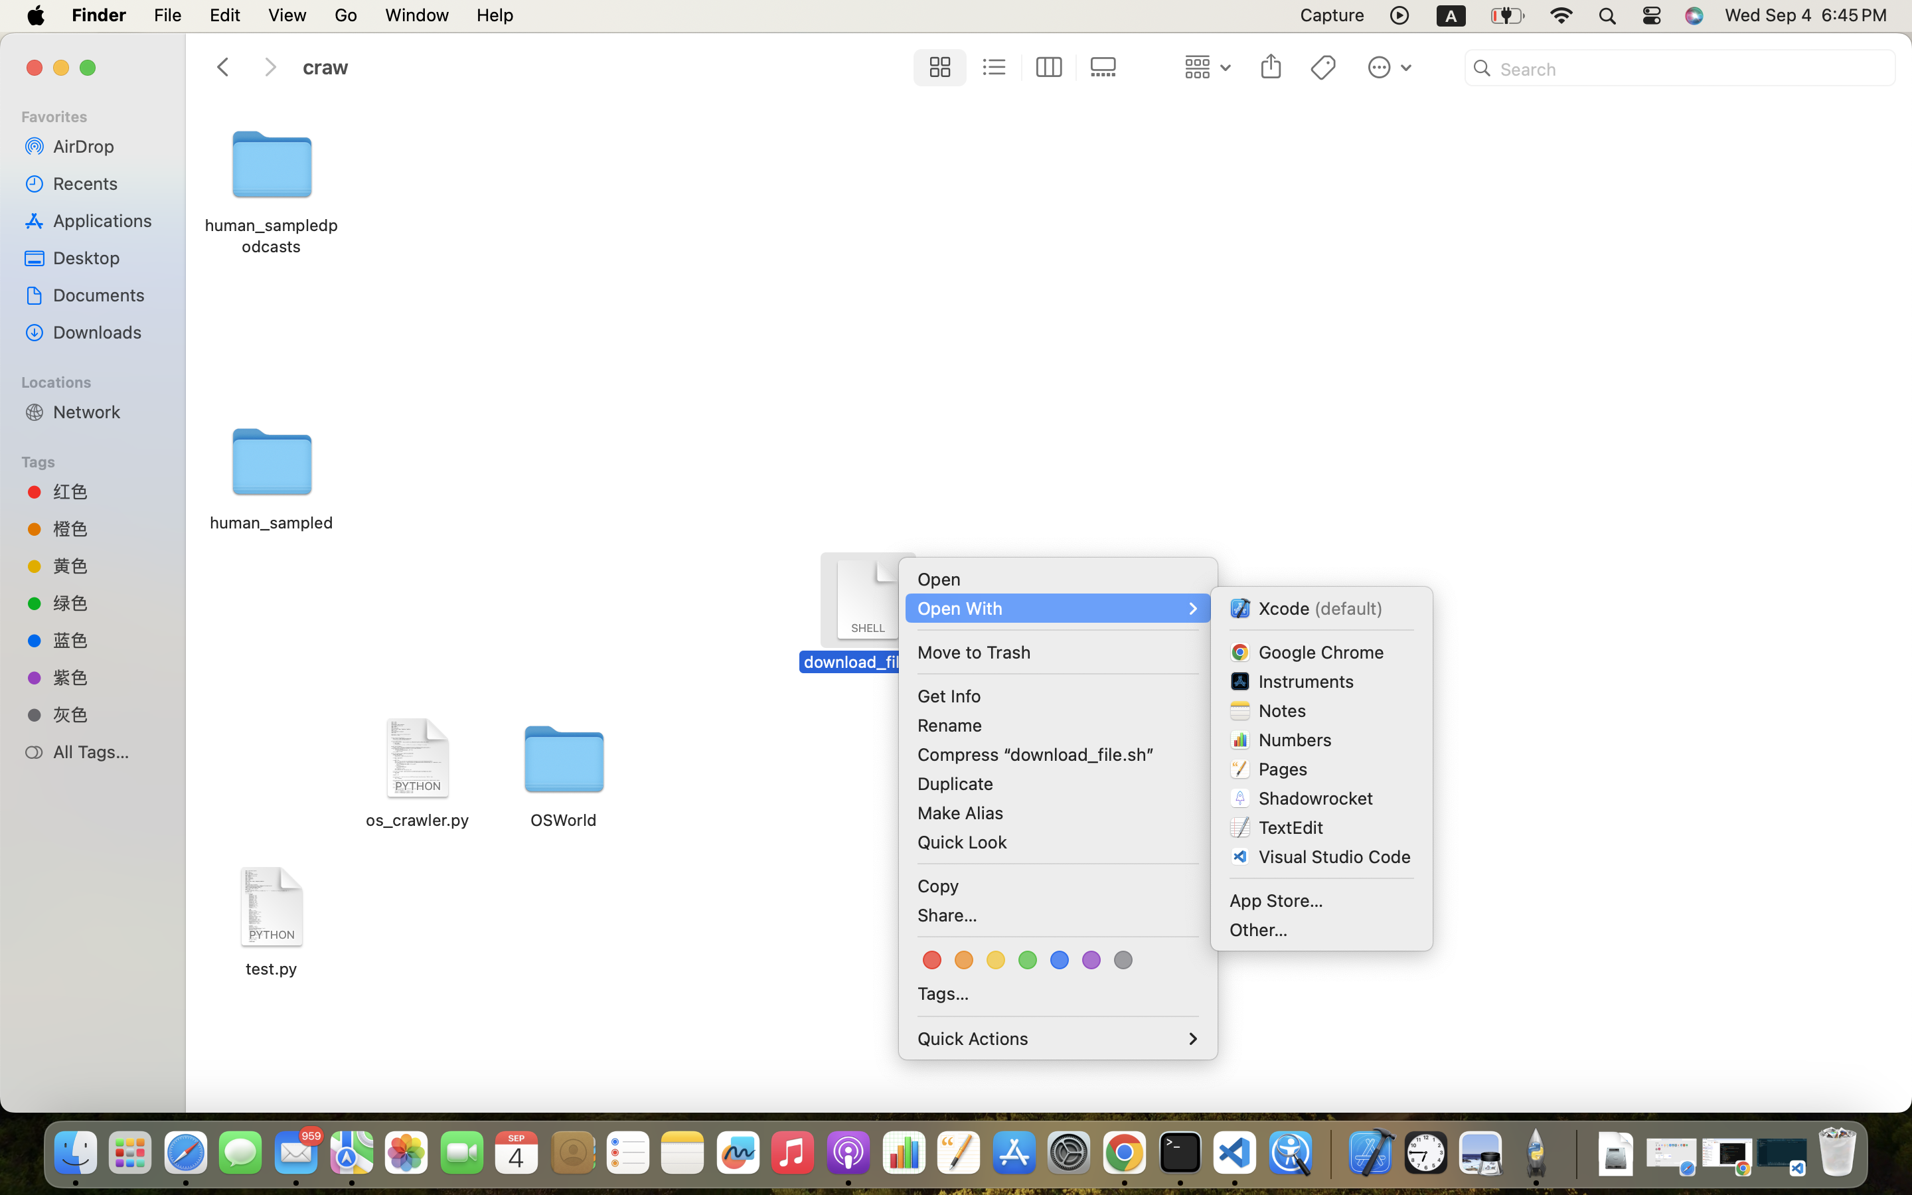 This screenshot has width=1912, height=1195. I want to click on 灰色, so click(107, 714).